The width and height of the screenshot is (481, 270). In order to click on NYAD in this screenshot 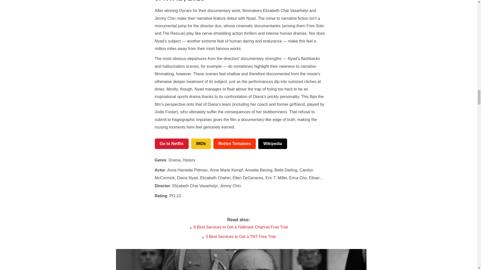, I will do `click(169, 1)`.